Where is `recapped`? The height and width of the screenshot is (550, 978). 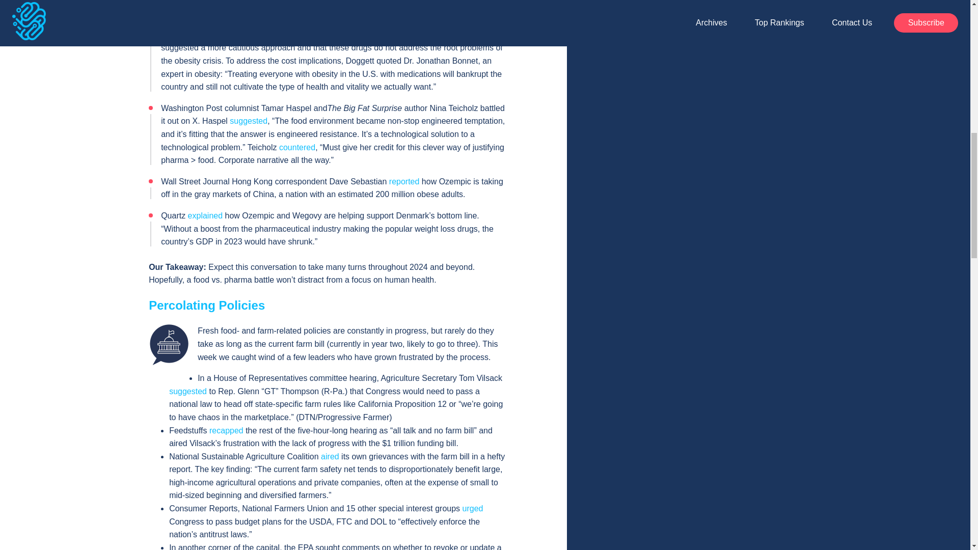 recapped is located at coordinates (226, 430).